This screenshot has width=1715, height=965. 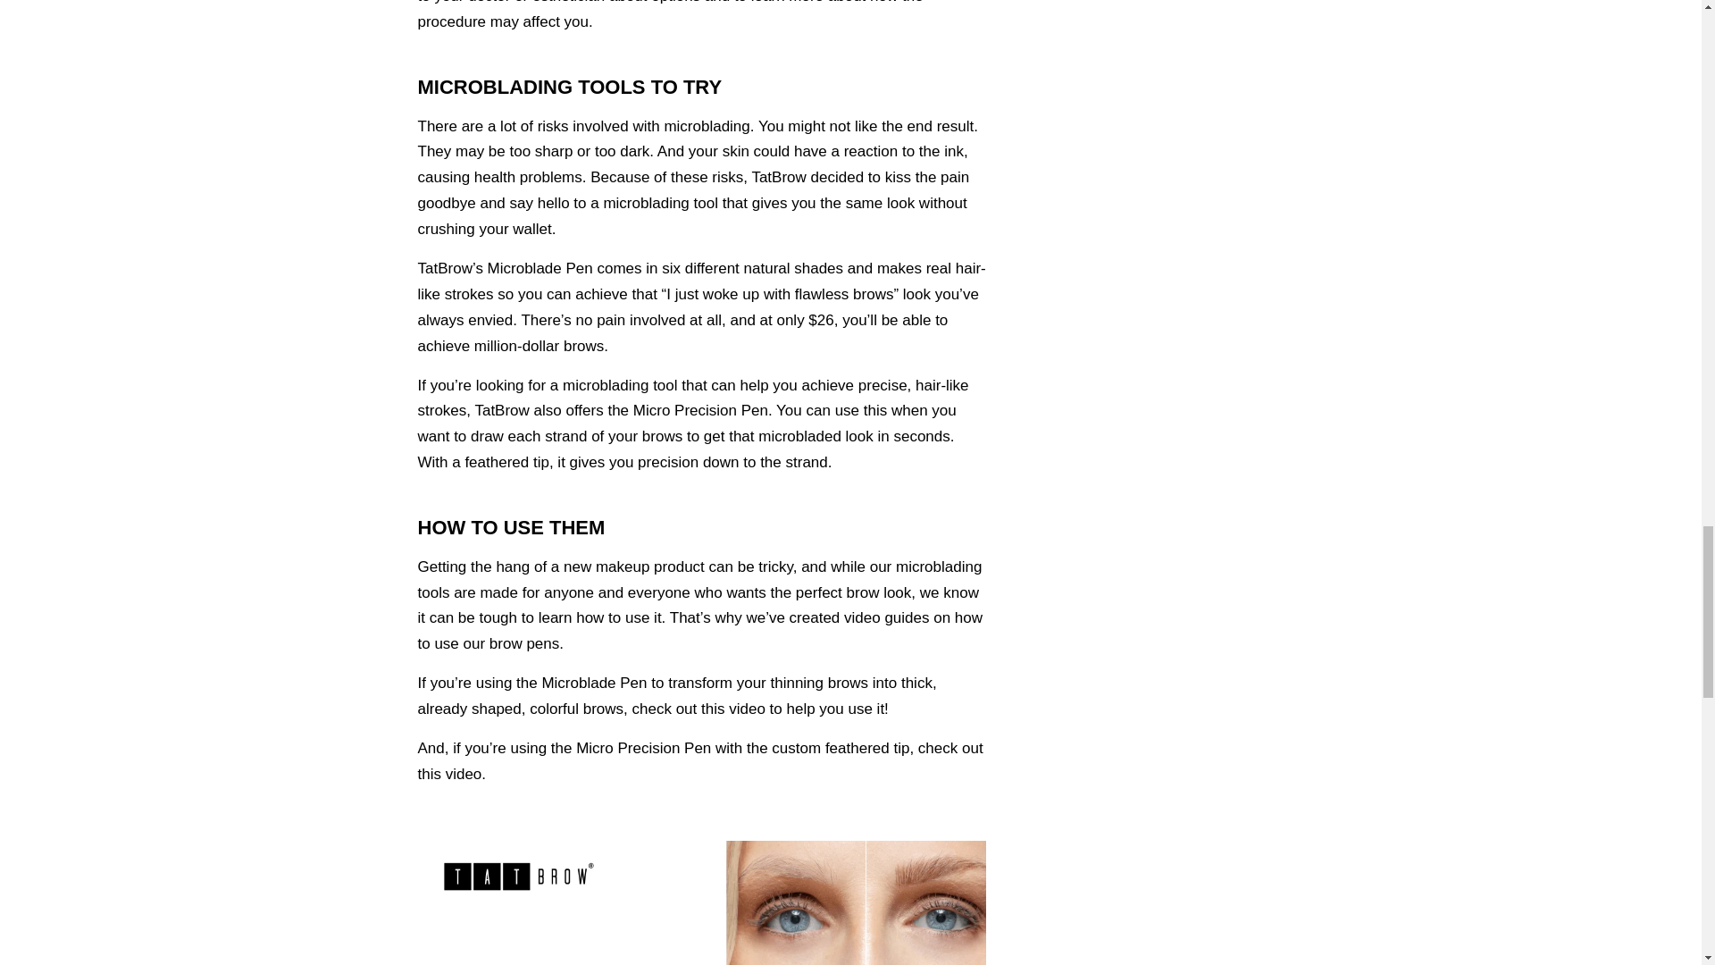 I want to click on Micro Precision Pen, so click(x=699, y=410).